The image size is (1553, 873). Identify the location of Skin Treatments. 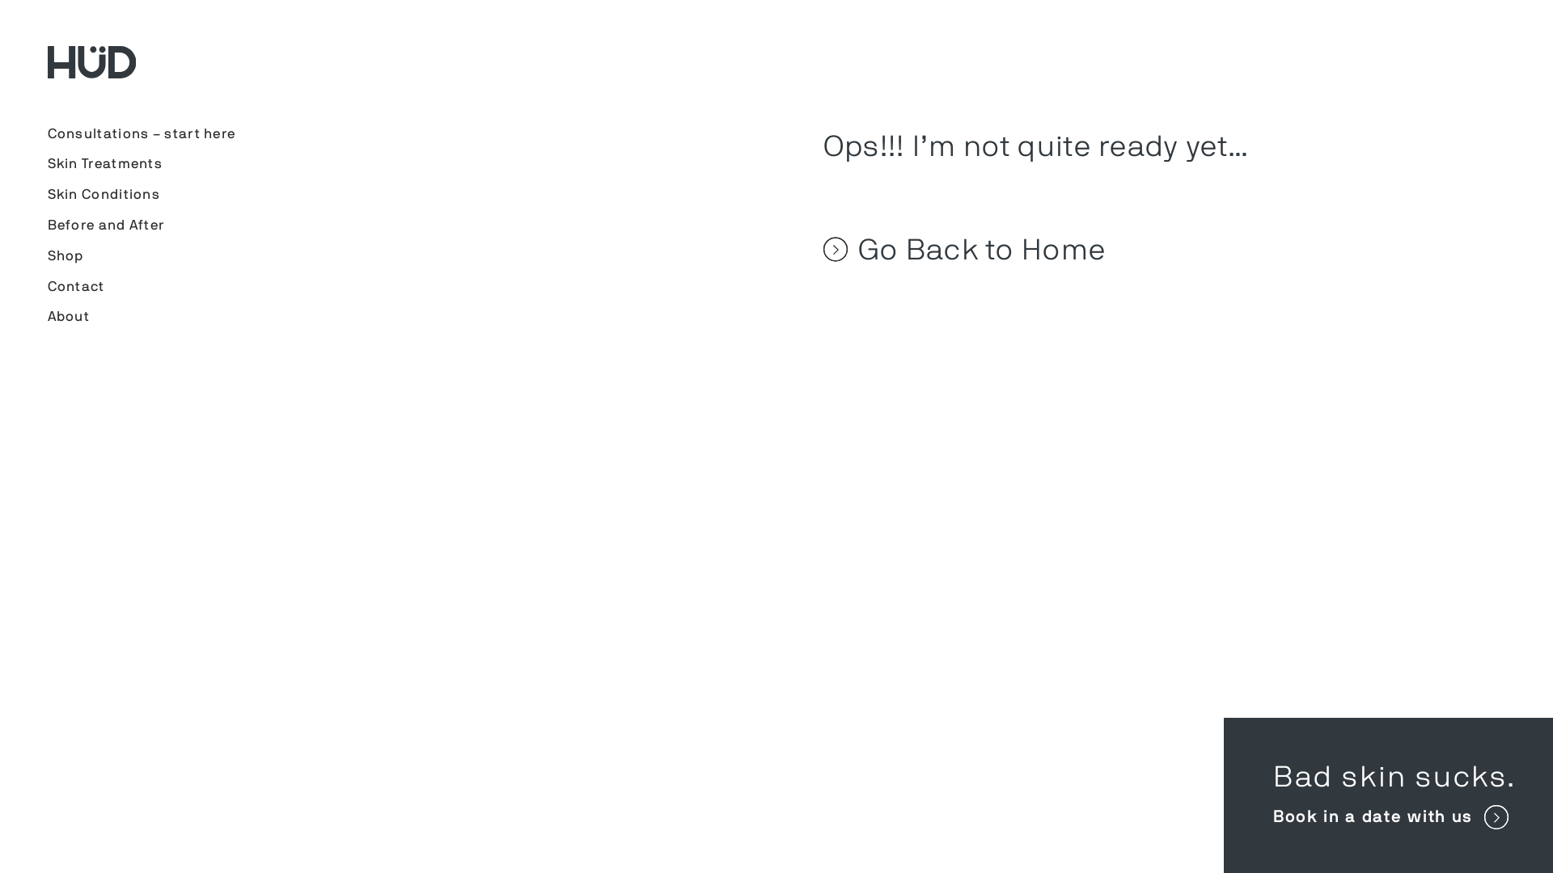
(105, 163).